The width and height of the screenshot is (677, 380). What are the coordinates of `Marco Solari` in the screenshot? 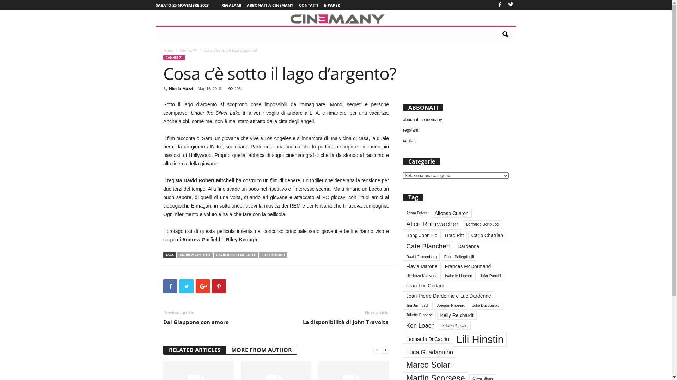 It's located at (429, 365).